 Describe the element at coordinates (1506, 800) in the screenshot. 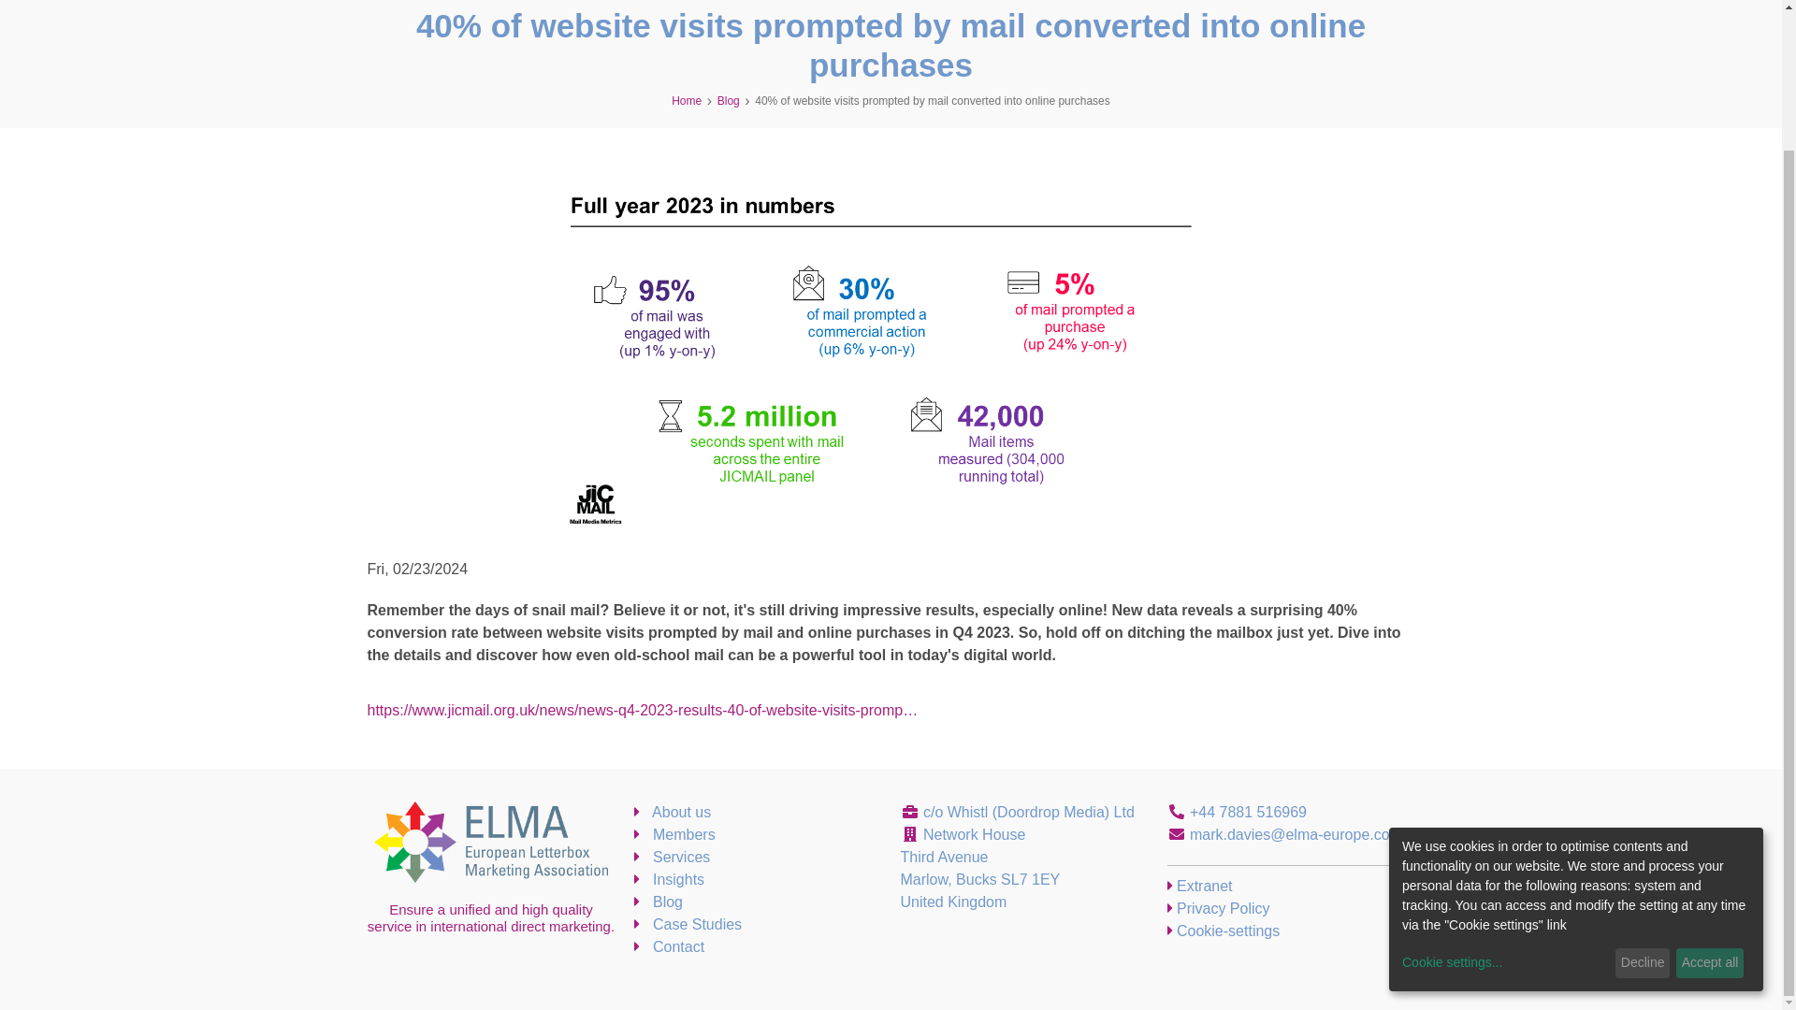

I see `Cookie settings...` at that location.